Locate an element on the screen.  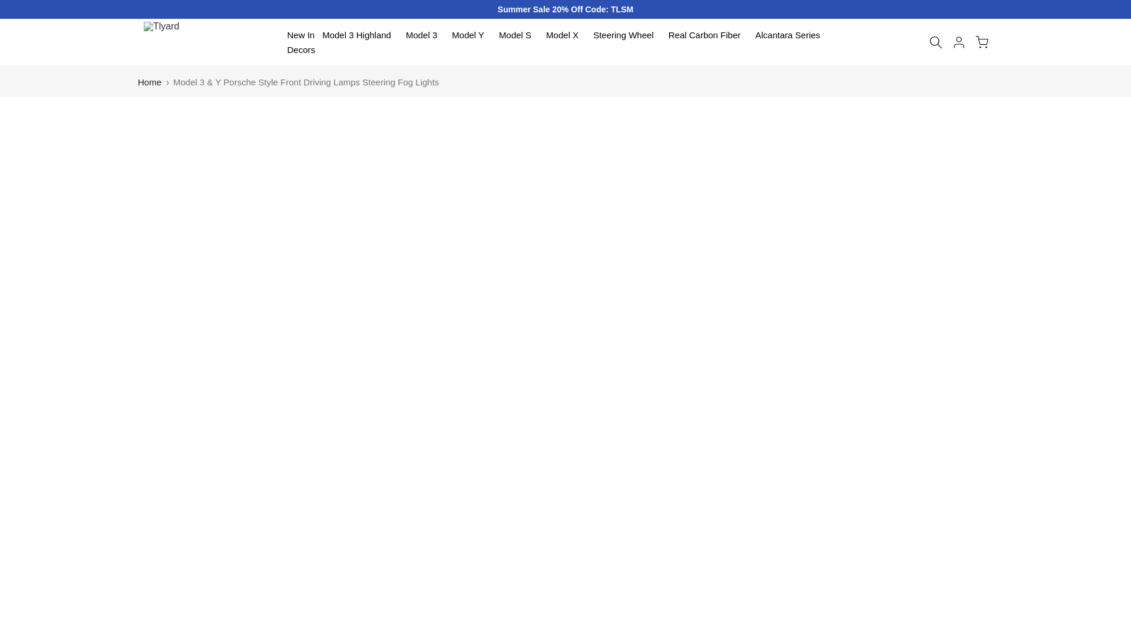
Alcantara Series is located at coordinates (788, 35).